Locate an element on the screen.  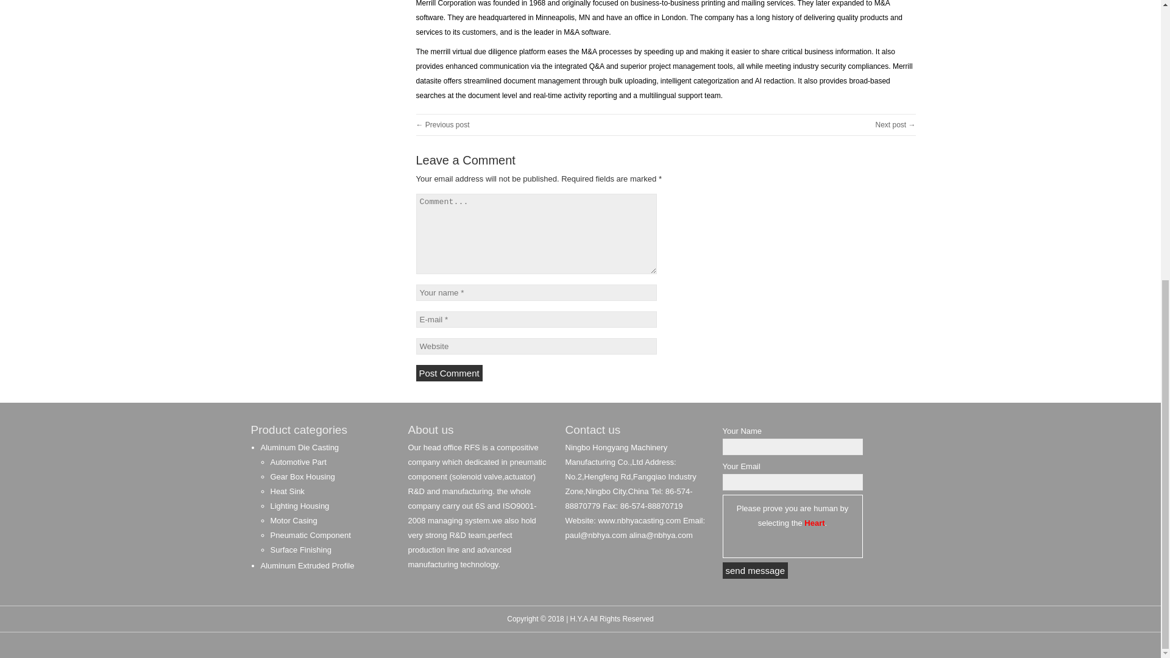
Pneumatic Component is located at coordinates (311, 535).